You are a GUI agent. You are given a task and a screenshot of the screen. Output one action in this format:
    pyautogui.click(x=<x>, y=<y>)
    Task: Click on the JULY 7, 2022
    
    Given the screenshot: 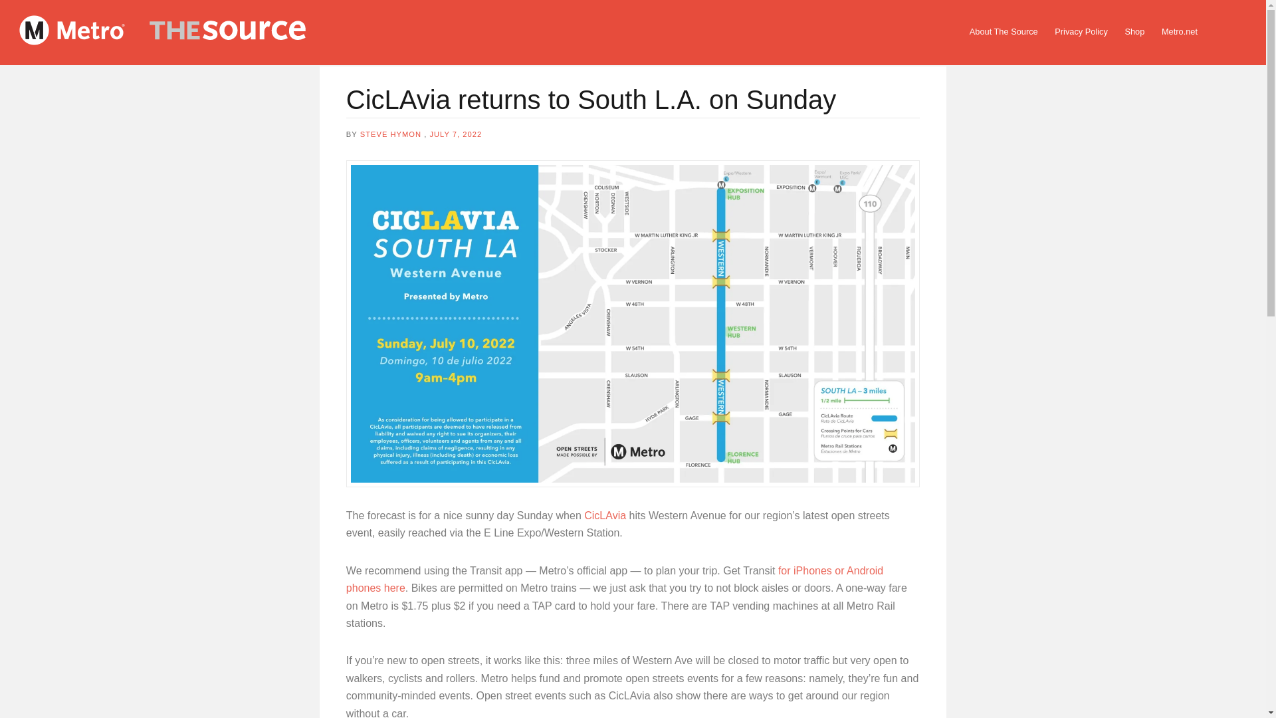 What is the action you would take?
    pyautogui.click(x=455, y=134)
    